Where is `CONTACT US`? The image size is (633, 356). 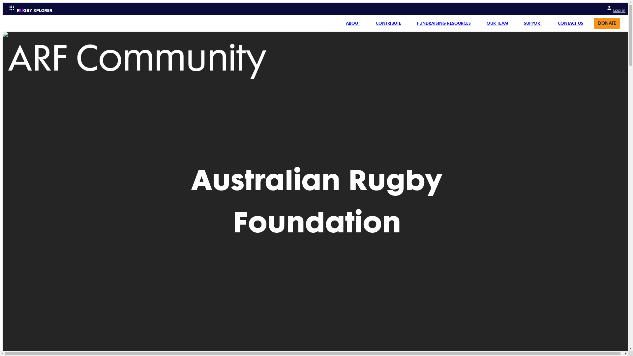
CONTACT US is located at coordinates (570, 23).